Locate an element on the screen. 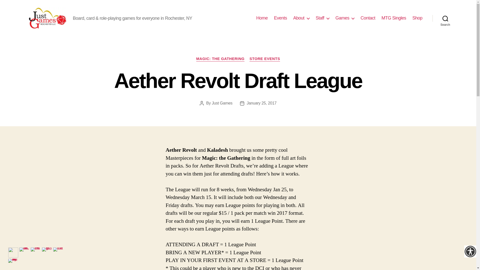  About is located at coordinates (301, 18).